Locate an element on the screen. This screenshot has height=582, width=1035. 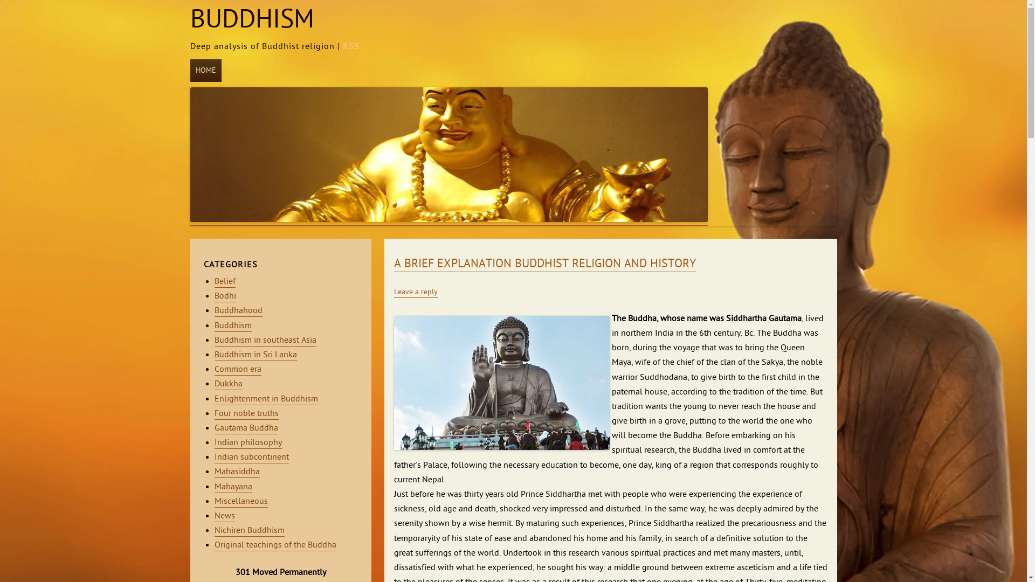
Mahasiddha is located at coordinates (237, 472).